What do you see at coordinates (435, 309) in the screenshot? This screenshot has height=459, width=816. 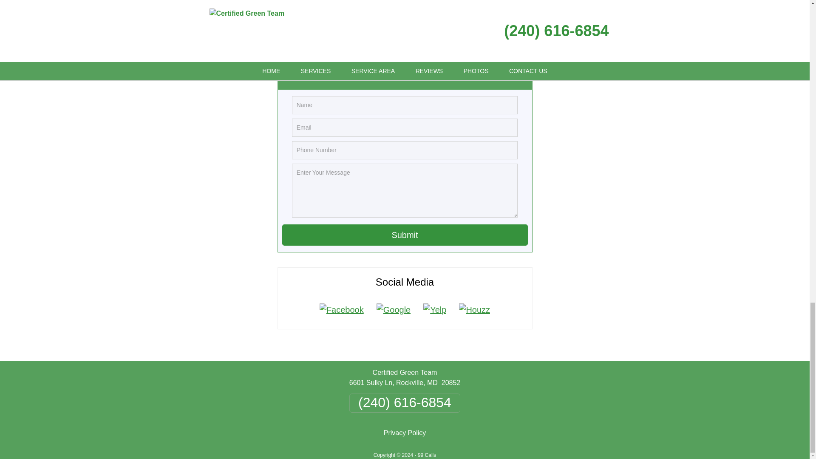 I see `Yelp` at bounding box center [435, 309].